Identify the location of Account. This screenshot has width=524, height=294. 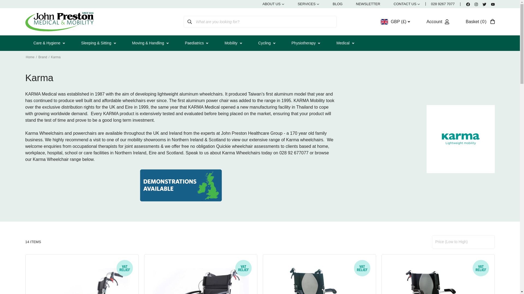
(438, 22).